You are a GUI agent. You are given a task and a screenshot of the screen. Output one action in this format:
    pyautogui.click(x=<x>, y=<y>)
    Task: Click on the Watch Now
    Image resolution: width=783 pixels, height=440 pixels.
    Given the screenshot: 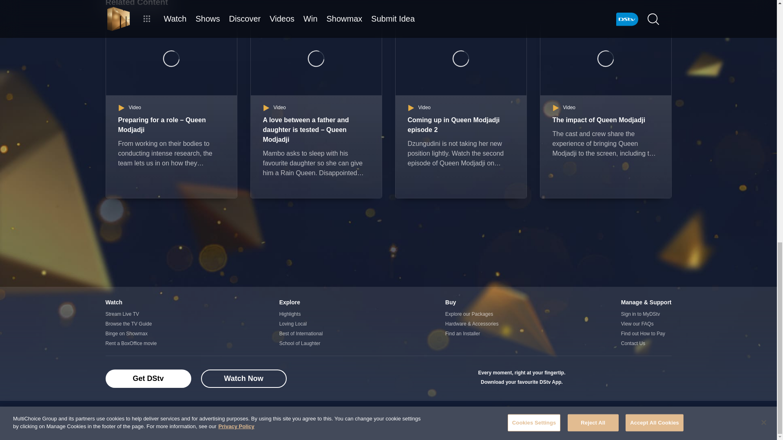 What is the action you would take?
    pyautogui.click(x=243, y=378)
    